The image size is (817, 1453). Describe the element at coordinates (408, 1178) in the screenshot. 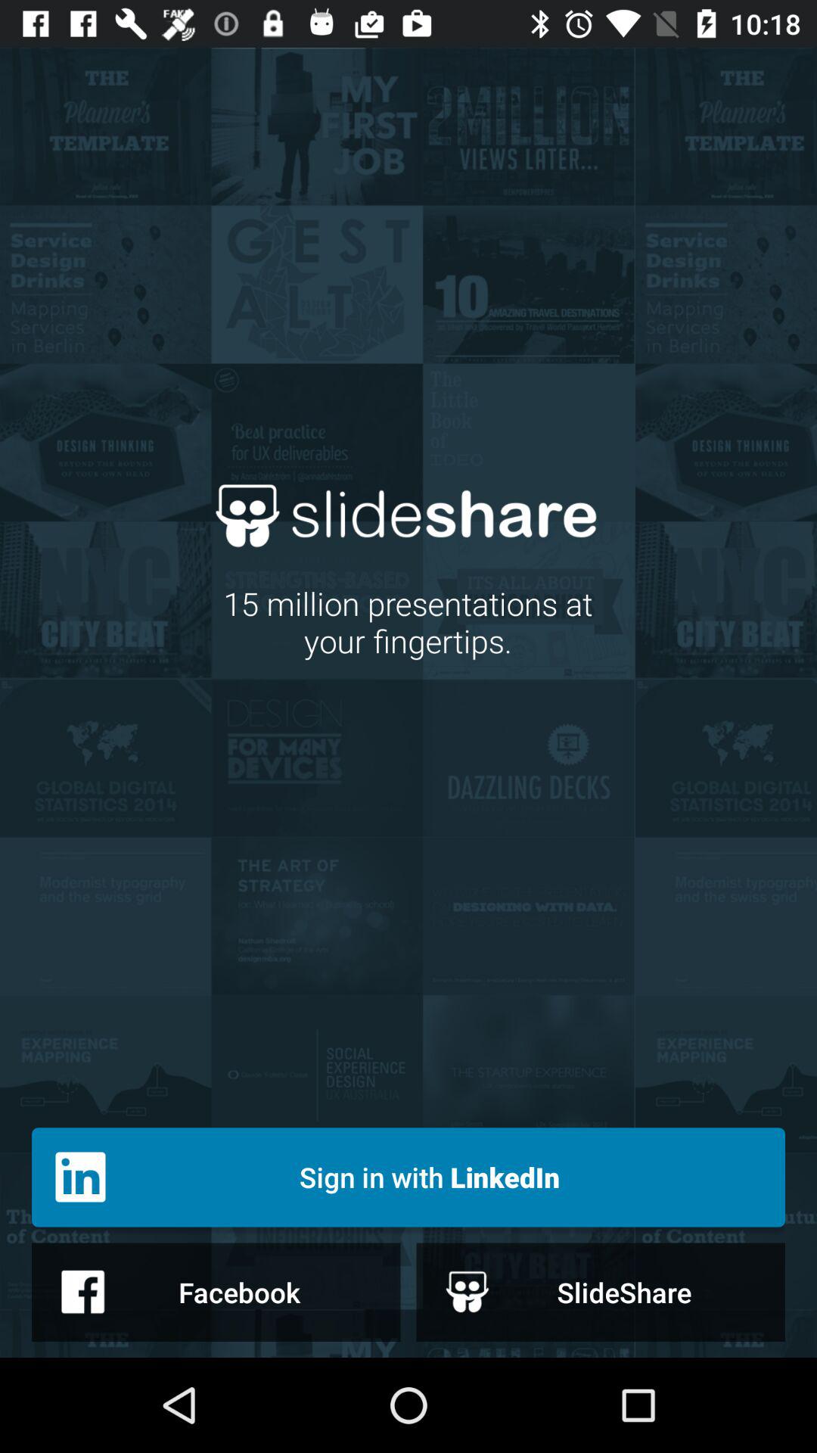

I see `turn on icon below 15 million presentations icon` at that location.